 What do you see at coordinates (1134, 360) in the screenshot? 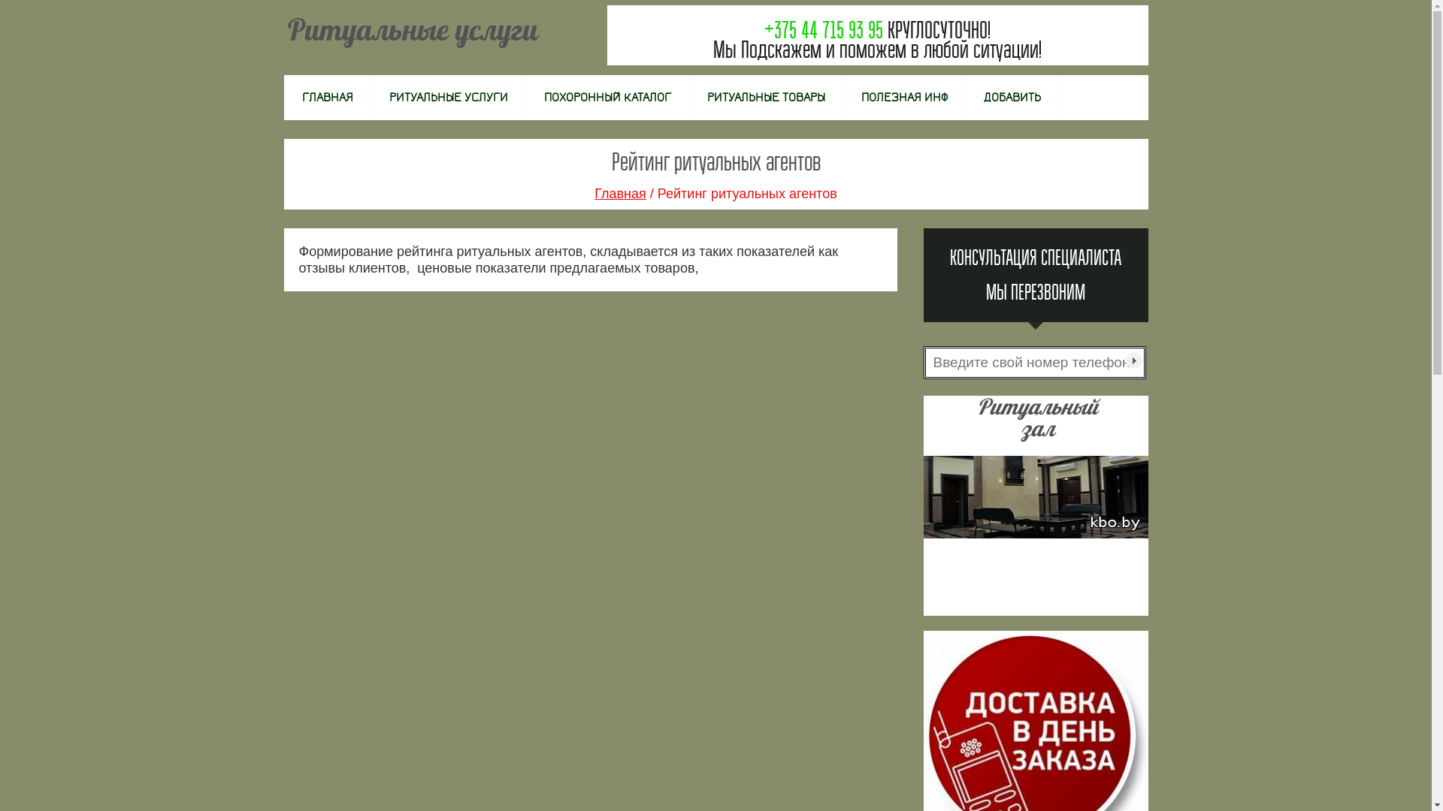
I see ` ` at bounding box center [1134, 360].